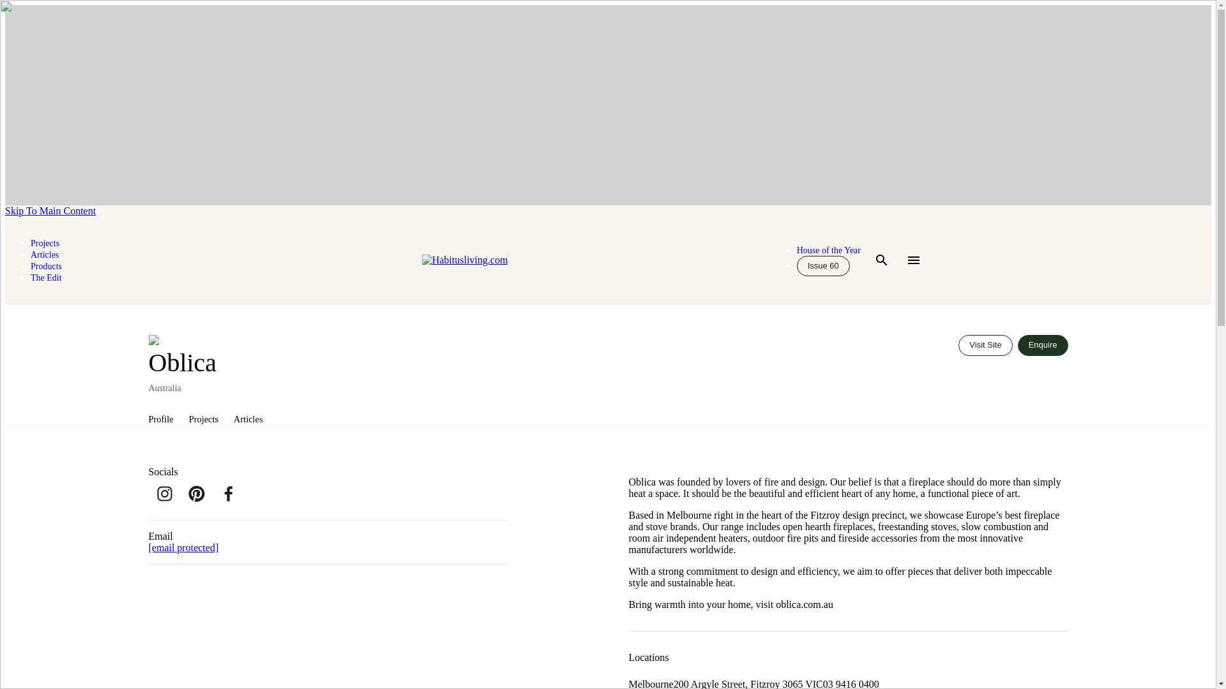 This screenshot has height=689, width=1226. What do you see at coordinates (46, 267) in the screenshot?
I see `Products` at bounding box center [46, 267].